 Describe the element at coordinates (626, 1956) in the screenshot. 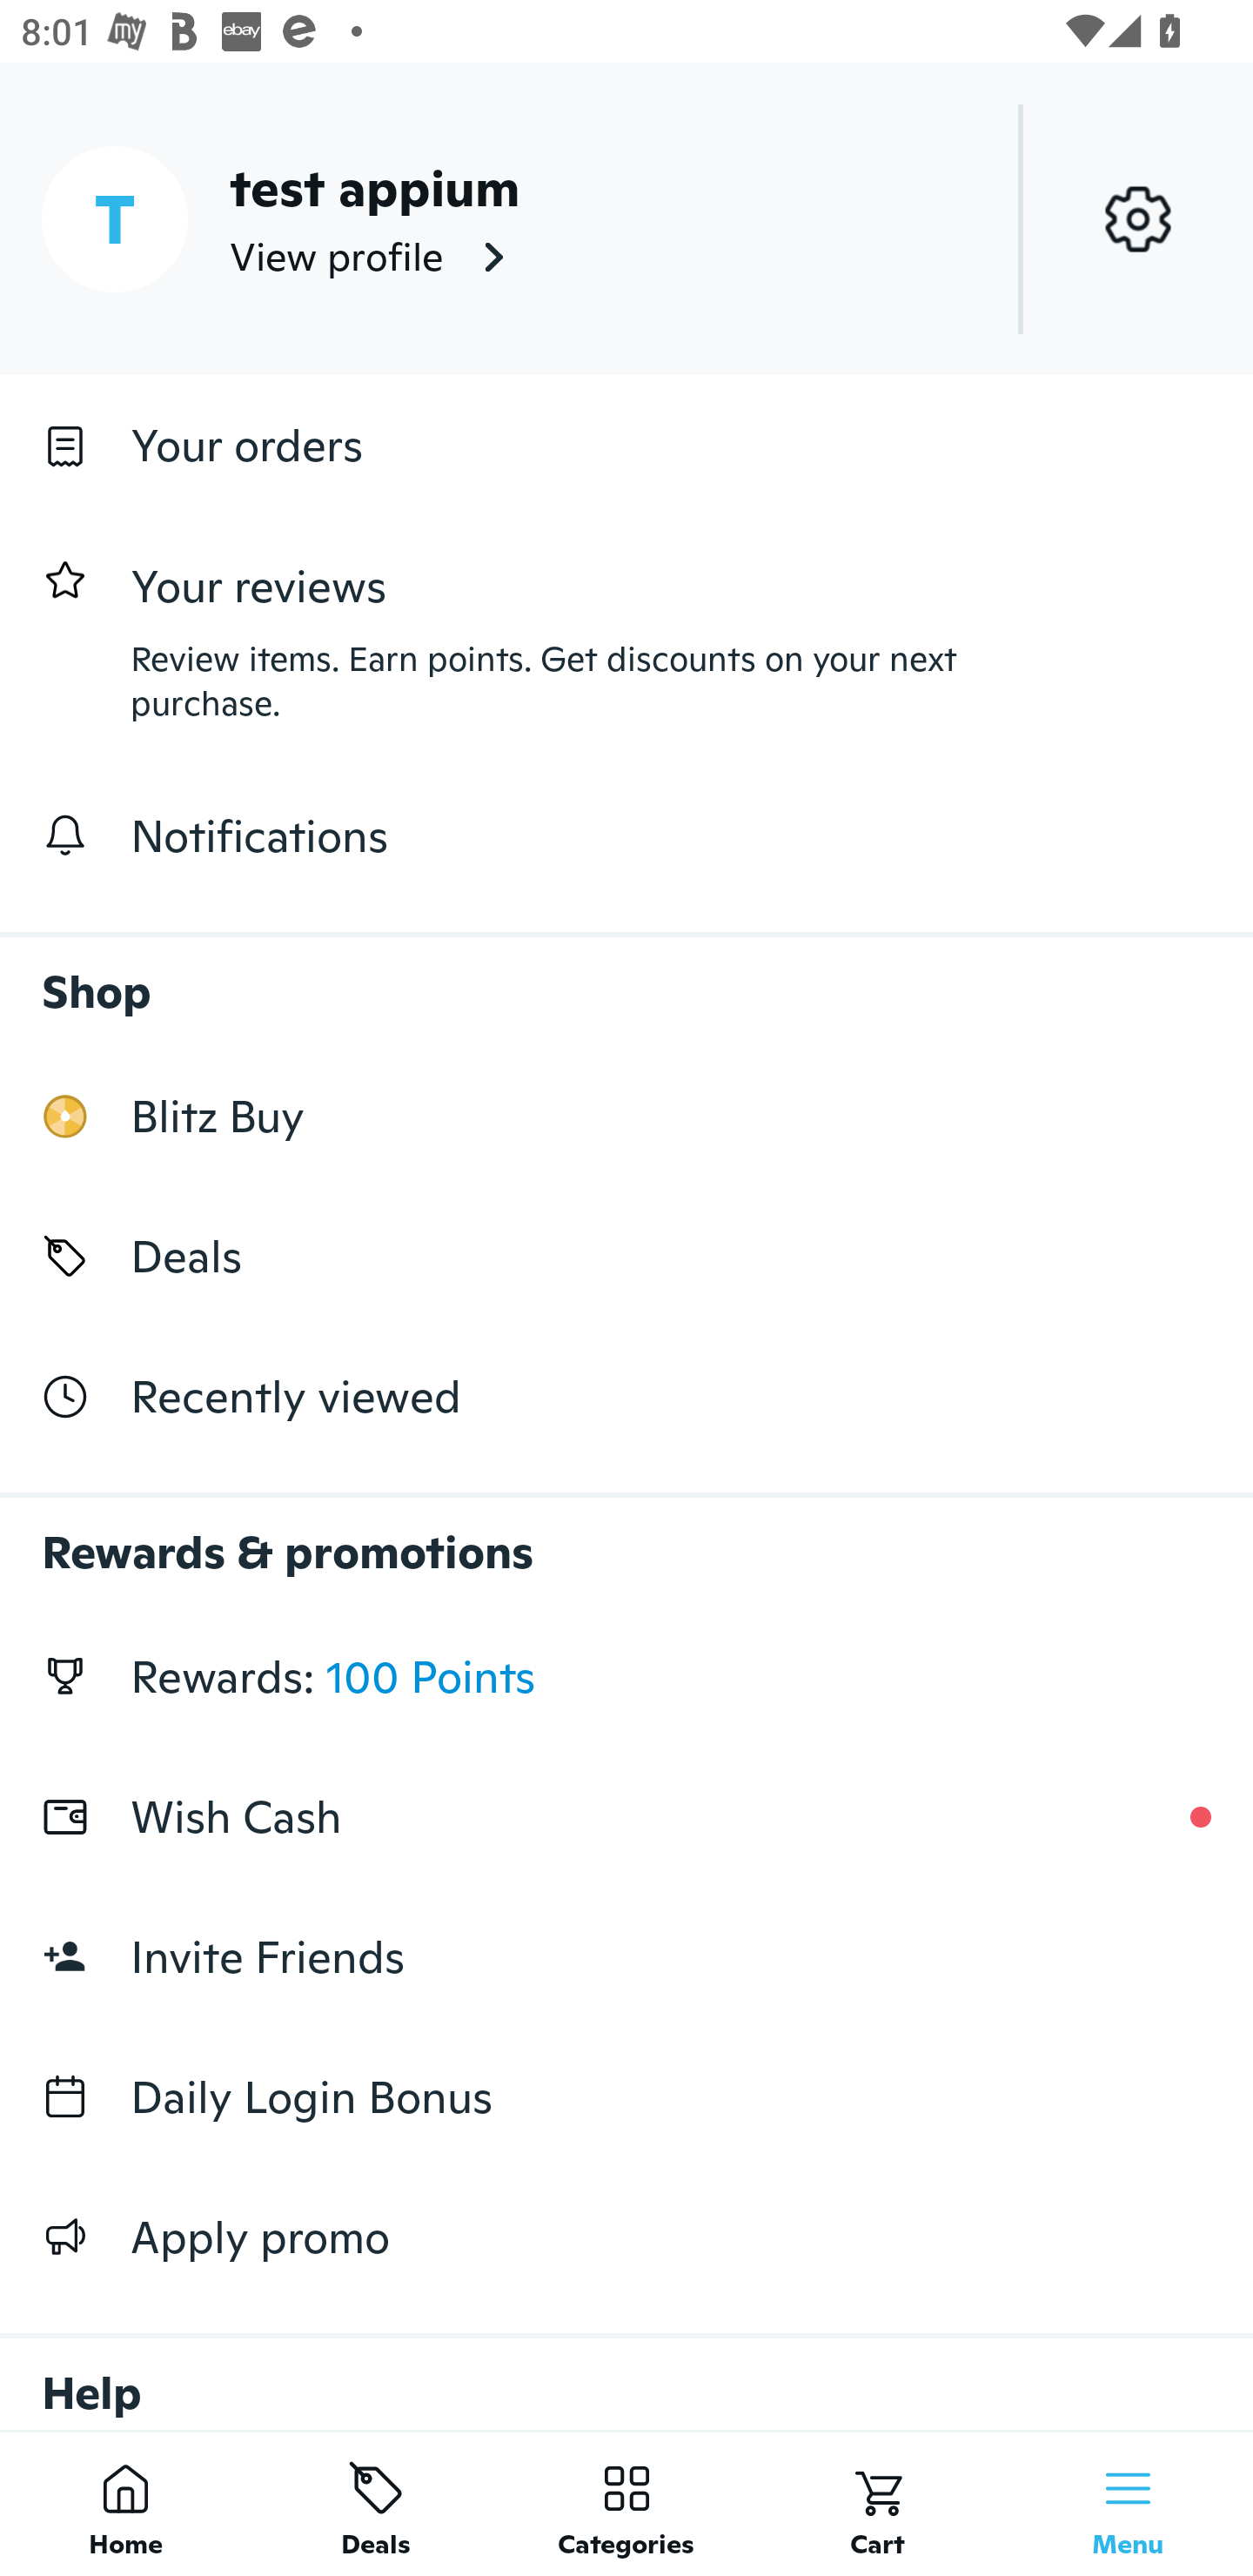

I see `Invite Friends` at that location.